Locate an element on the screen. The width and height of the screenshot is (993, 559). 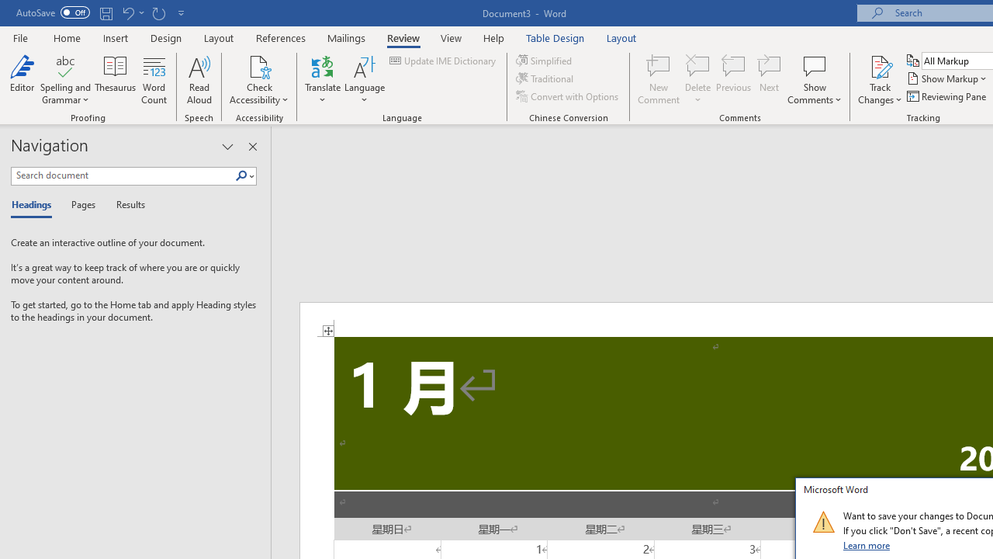
Next is located at coordinates (770, 79).